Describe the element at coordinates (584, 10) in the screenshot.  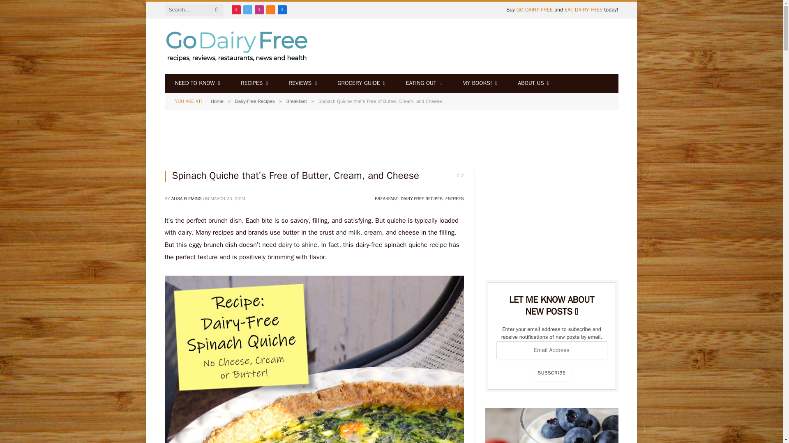
I see `EAT DAIRY FREE` at that location.